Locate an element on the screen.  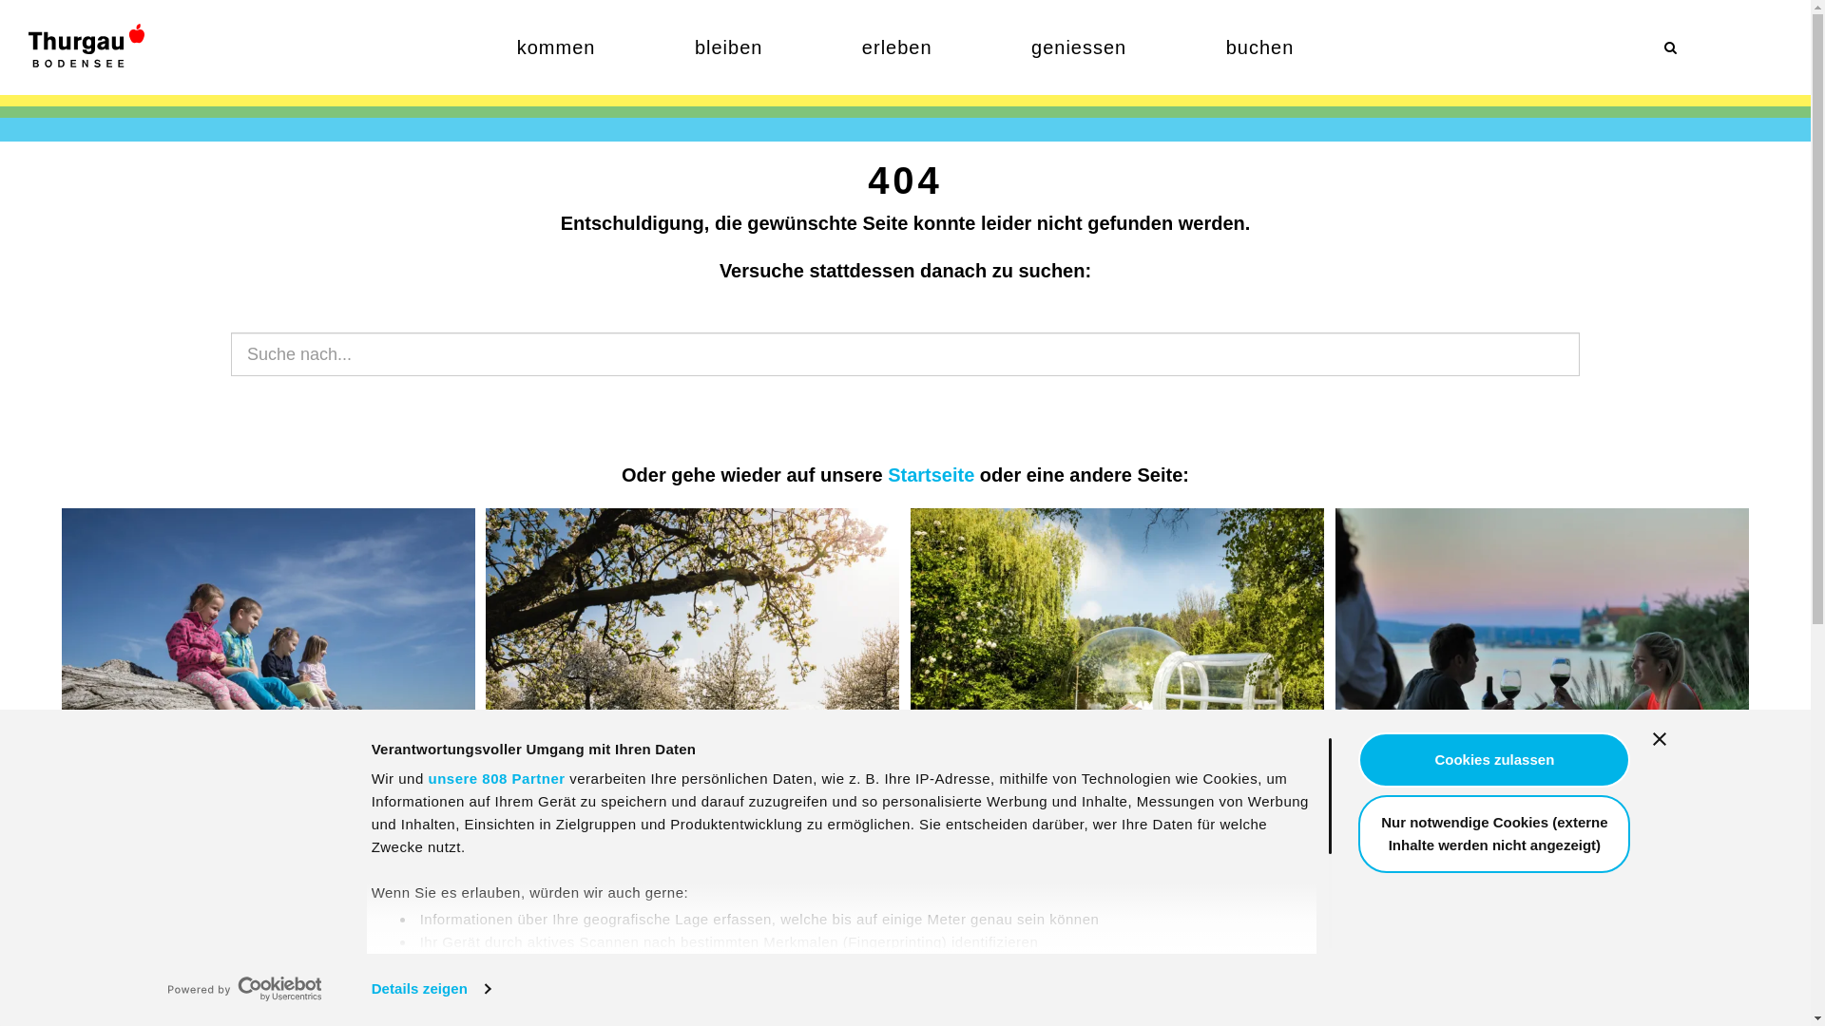
Cookies zulassen is located at coordinates (1494, 760).